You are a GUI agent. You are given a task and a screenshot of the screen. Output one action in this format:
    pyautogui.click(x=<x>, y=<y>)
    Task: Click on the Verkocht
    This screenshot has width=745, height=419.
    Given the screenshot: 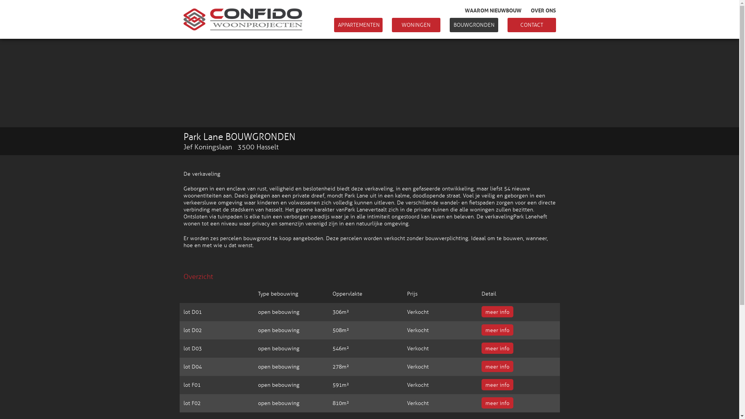 What is the action you would take?
    pyautogui.click(x=418, y=403)
    